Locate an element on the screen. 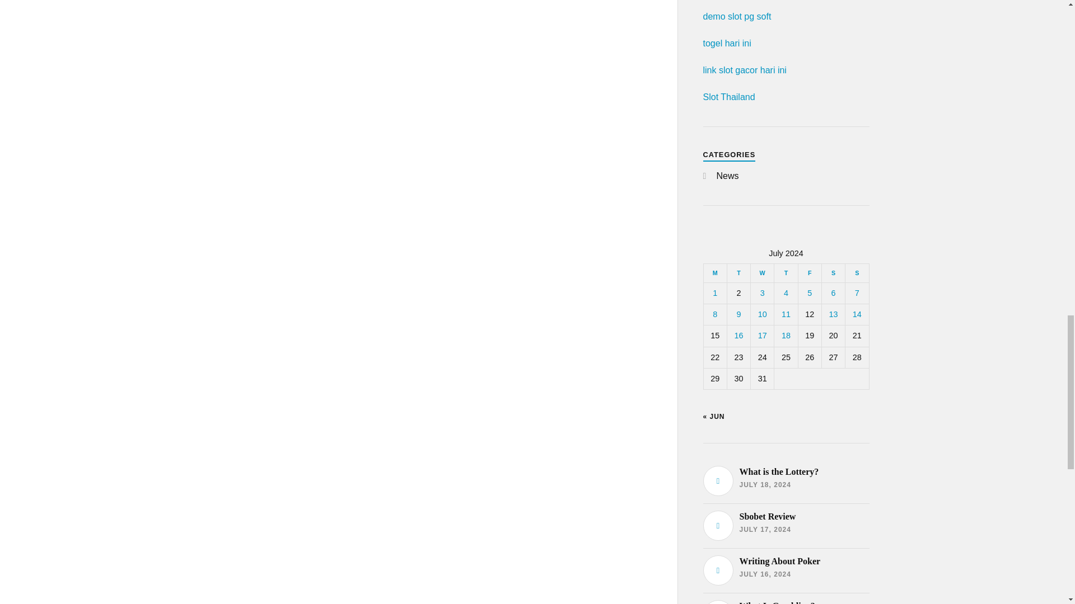 This screenshot has height=604, width=1075. Thursday is located at coordinates (786, 273).